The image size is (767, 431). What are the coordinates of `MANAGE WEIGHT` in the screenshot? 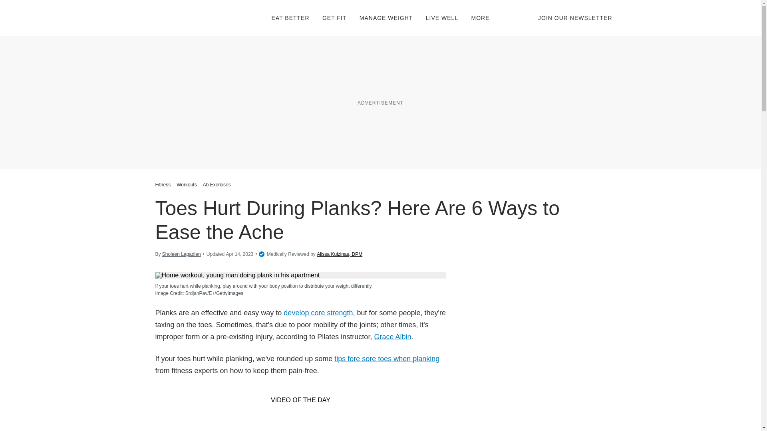 It's located at (386, 18).